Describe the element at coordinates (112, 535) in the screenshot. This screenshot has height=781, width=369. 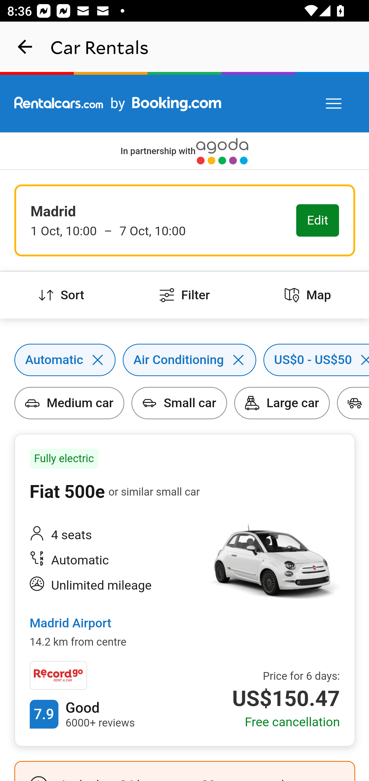
I see `4 seats` at that location.